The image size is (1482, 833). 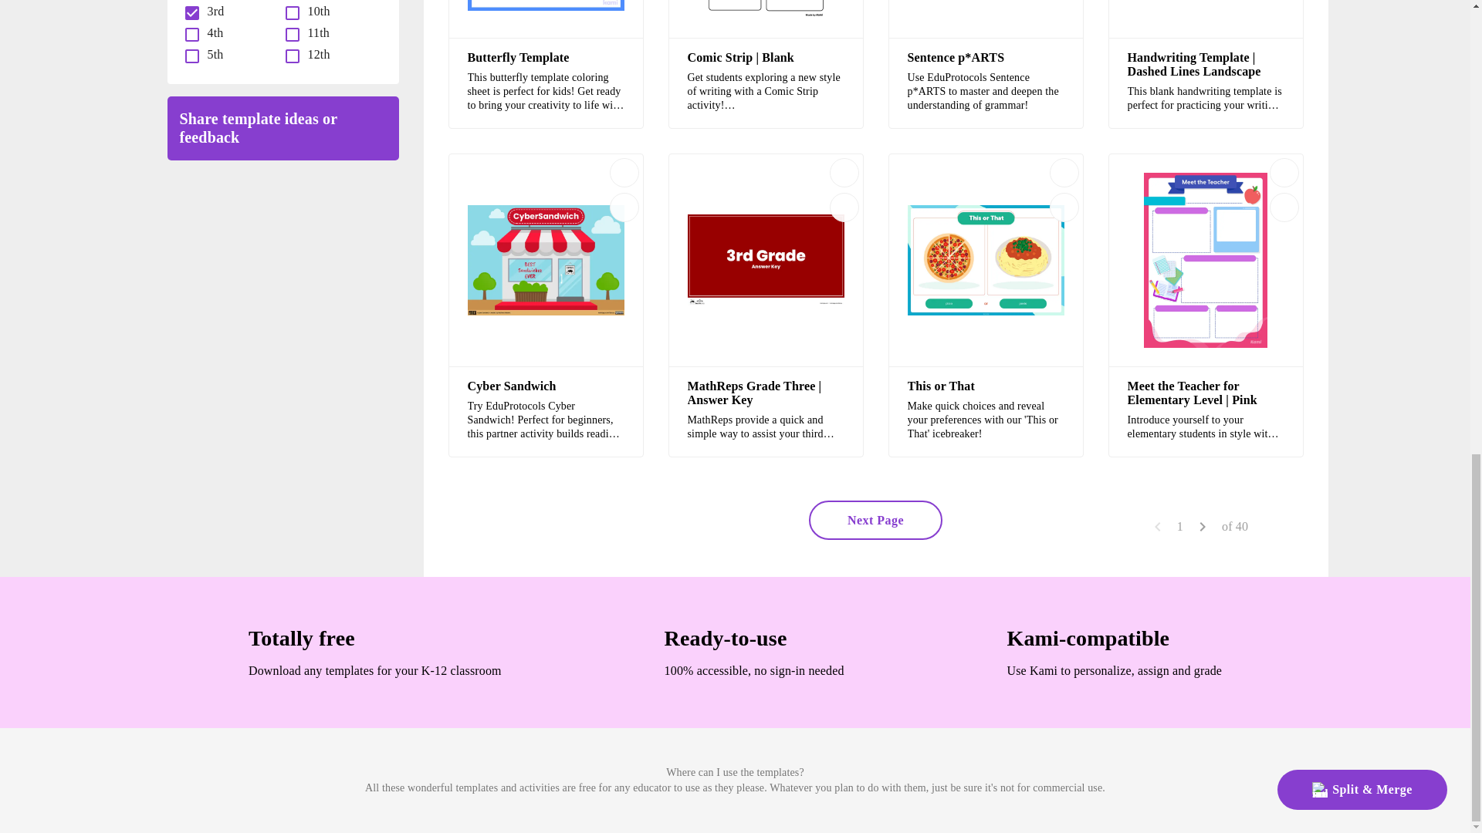 I want to click on 10th, so click(x=315, y=11).